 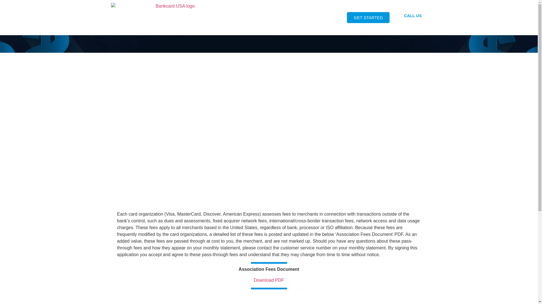 I want to click on COMPANY, so click(x=290, y=17).